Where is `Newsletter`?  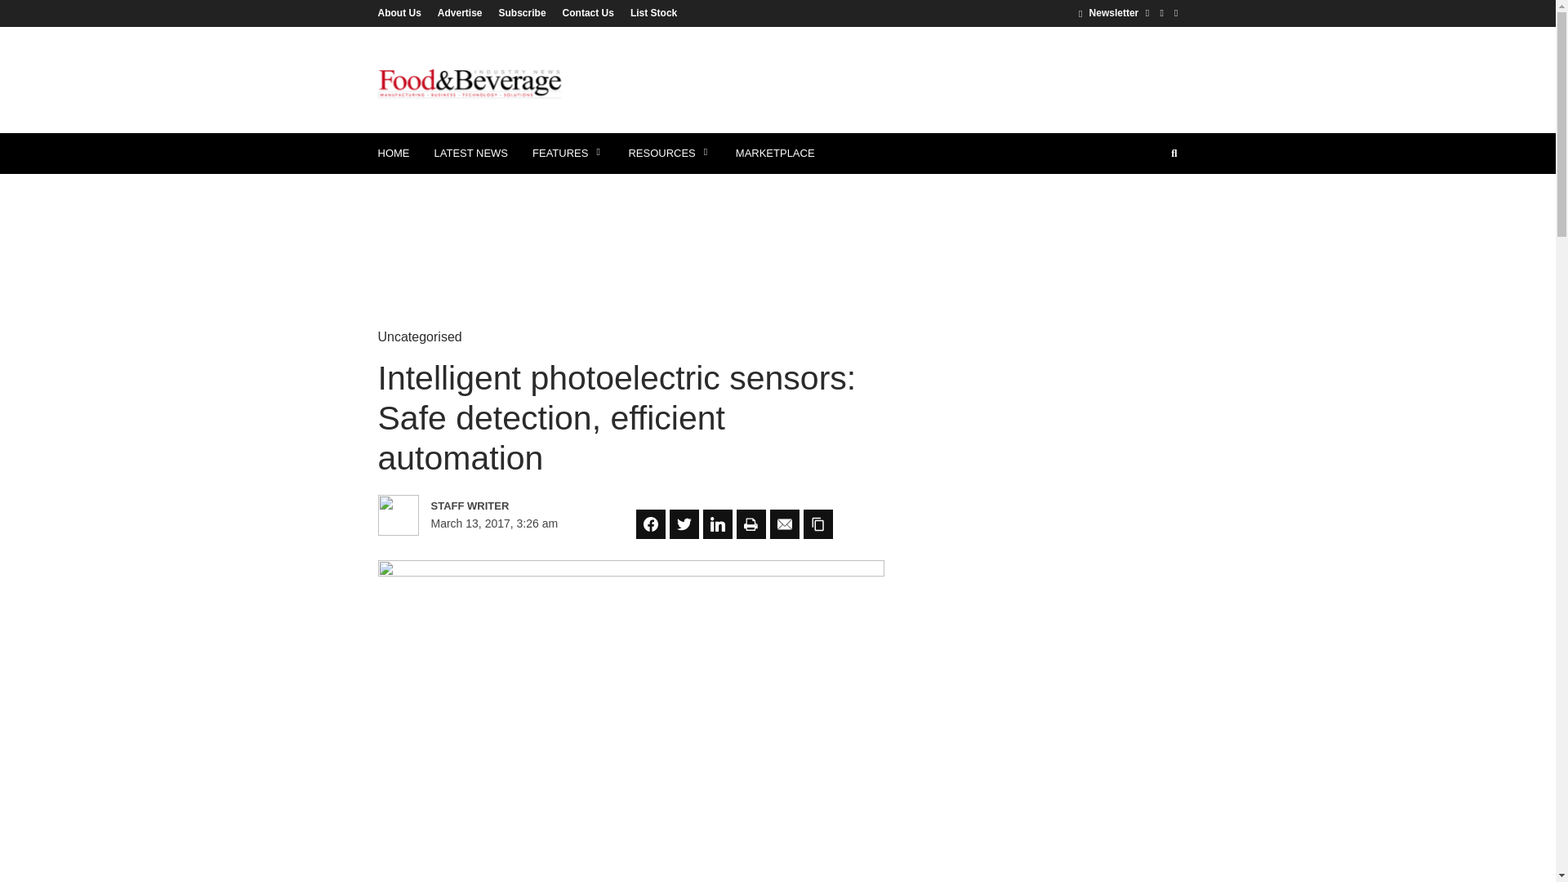 Newsletter is located at coordinates (1107, 12).